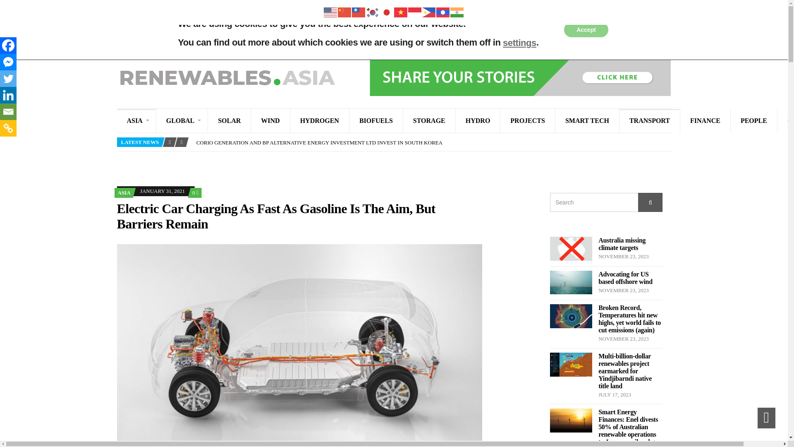  Describe the element at coordinates (372, 12) in the screenshot. I see `Korean` at that location.